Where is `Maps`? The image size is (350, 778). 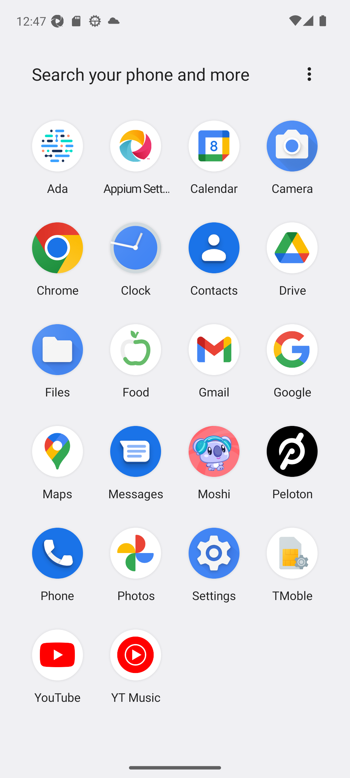
Maps is located at coordinates (58, 462).